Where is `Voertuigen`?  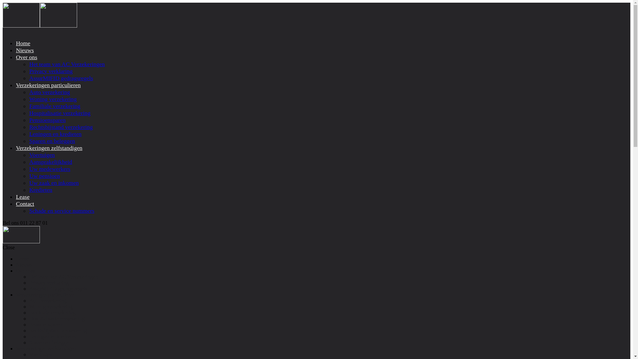
Voertuigen is located at coordinates (42, 155).